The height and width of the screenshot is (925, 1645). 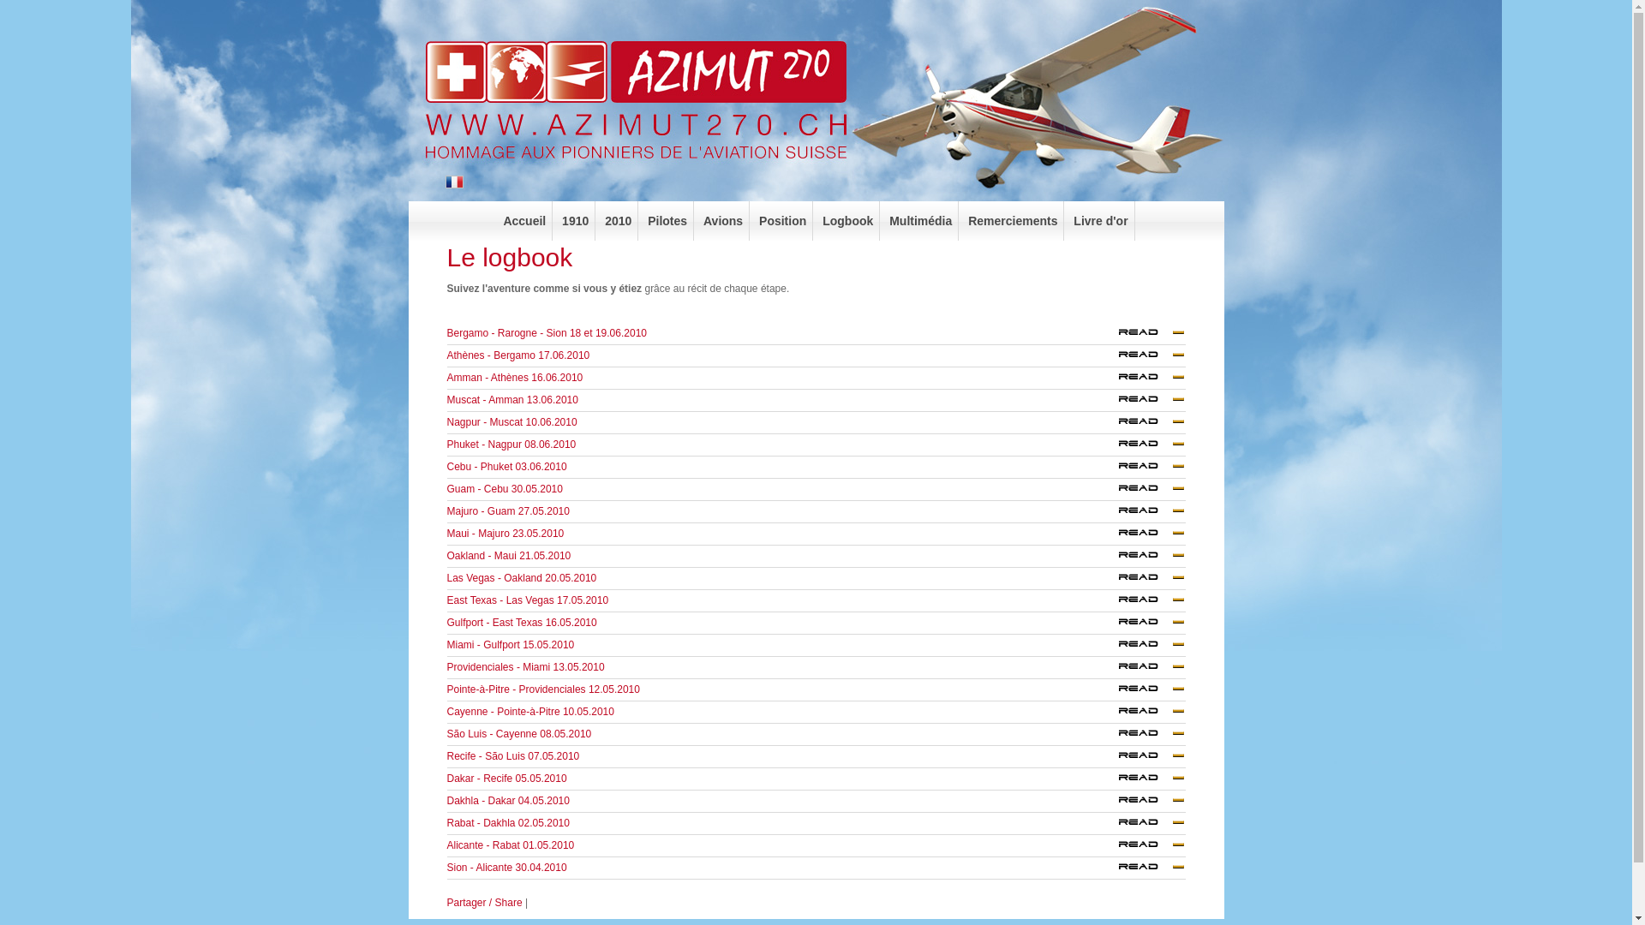 What do you see at coordinates (1147, 849) in the screenshot?
I see `Alicante - Rabat 01.05.2010` at bounding box center [1147, 849].